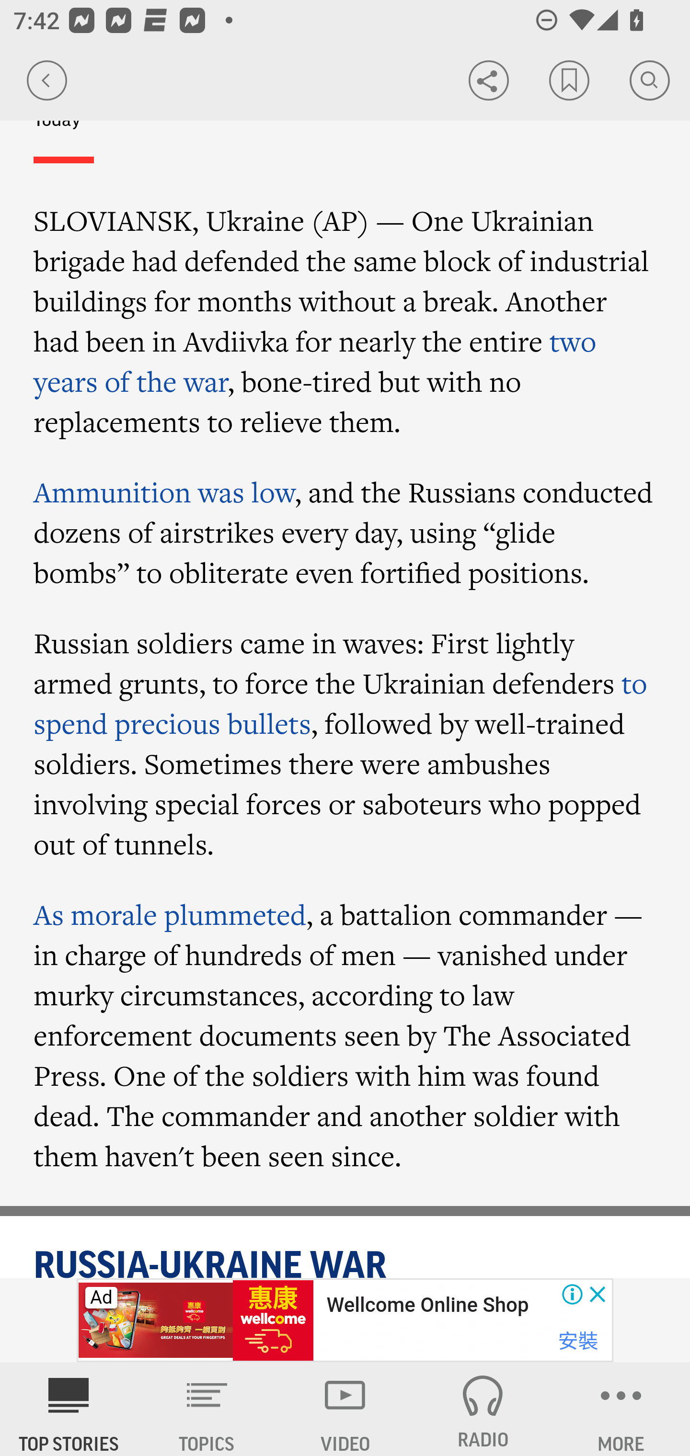 This screenshot has width=690, height=1456. Describe the element at coordinates (346, 1262) in the screenshot. I see `RUSSIA-UKRAINE WAR` at that location.